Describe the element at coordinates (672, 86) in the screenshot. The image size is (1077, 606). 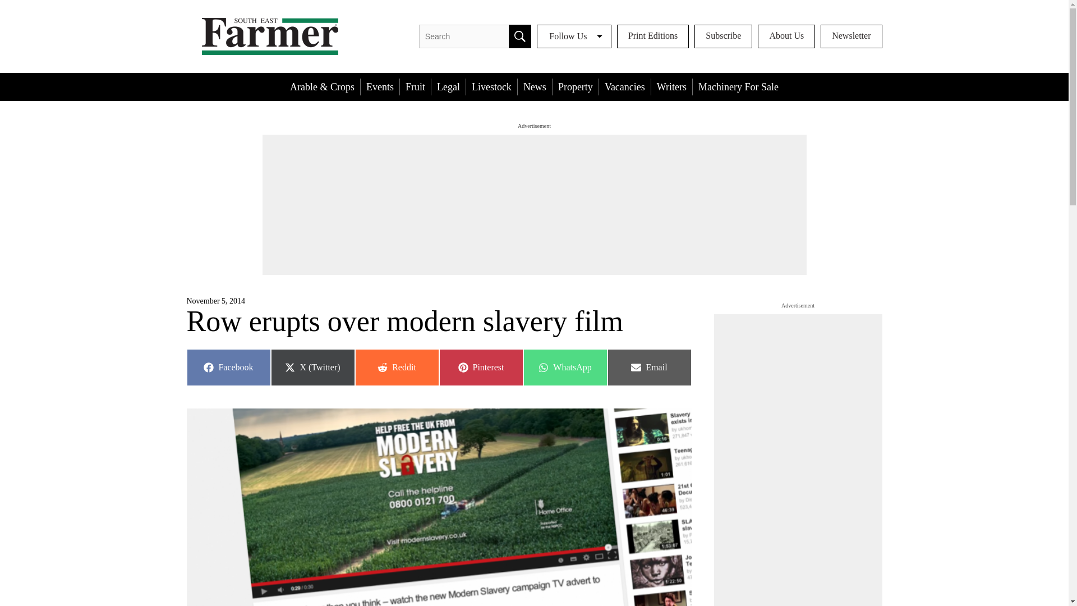
I see `Events` at that location.